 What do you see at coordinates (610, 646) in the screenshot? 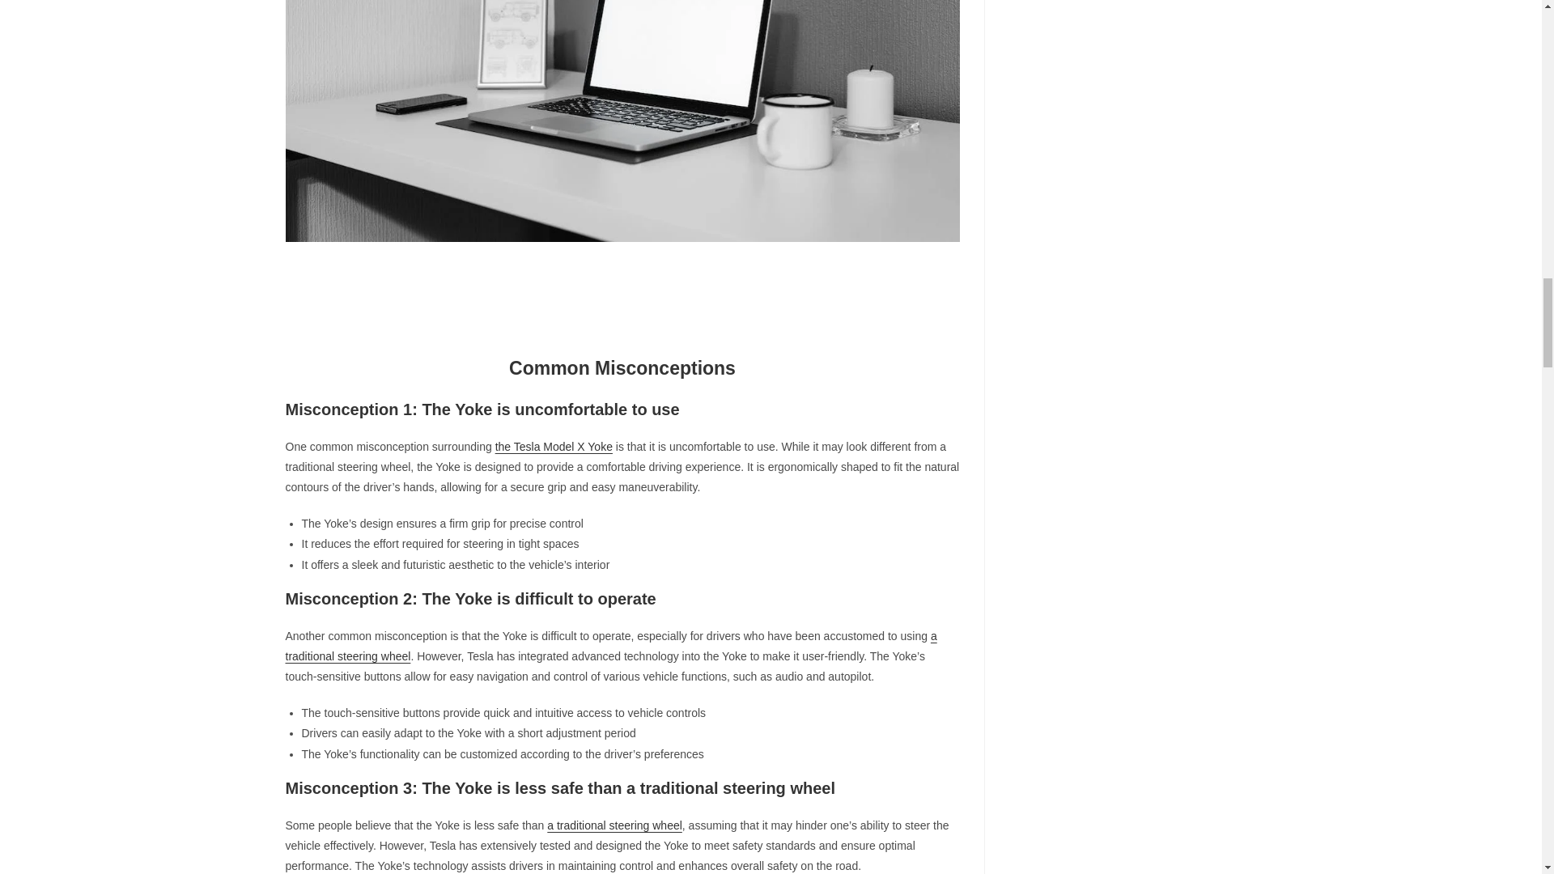
I see `a traditional steering wheel` at bounding box center [610, 646].